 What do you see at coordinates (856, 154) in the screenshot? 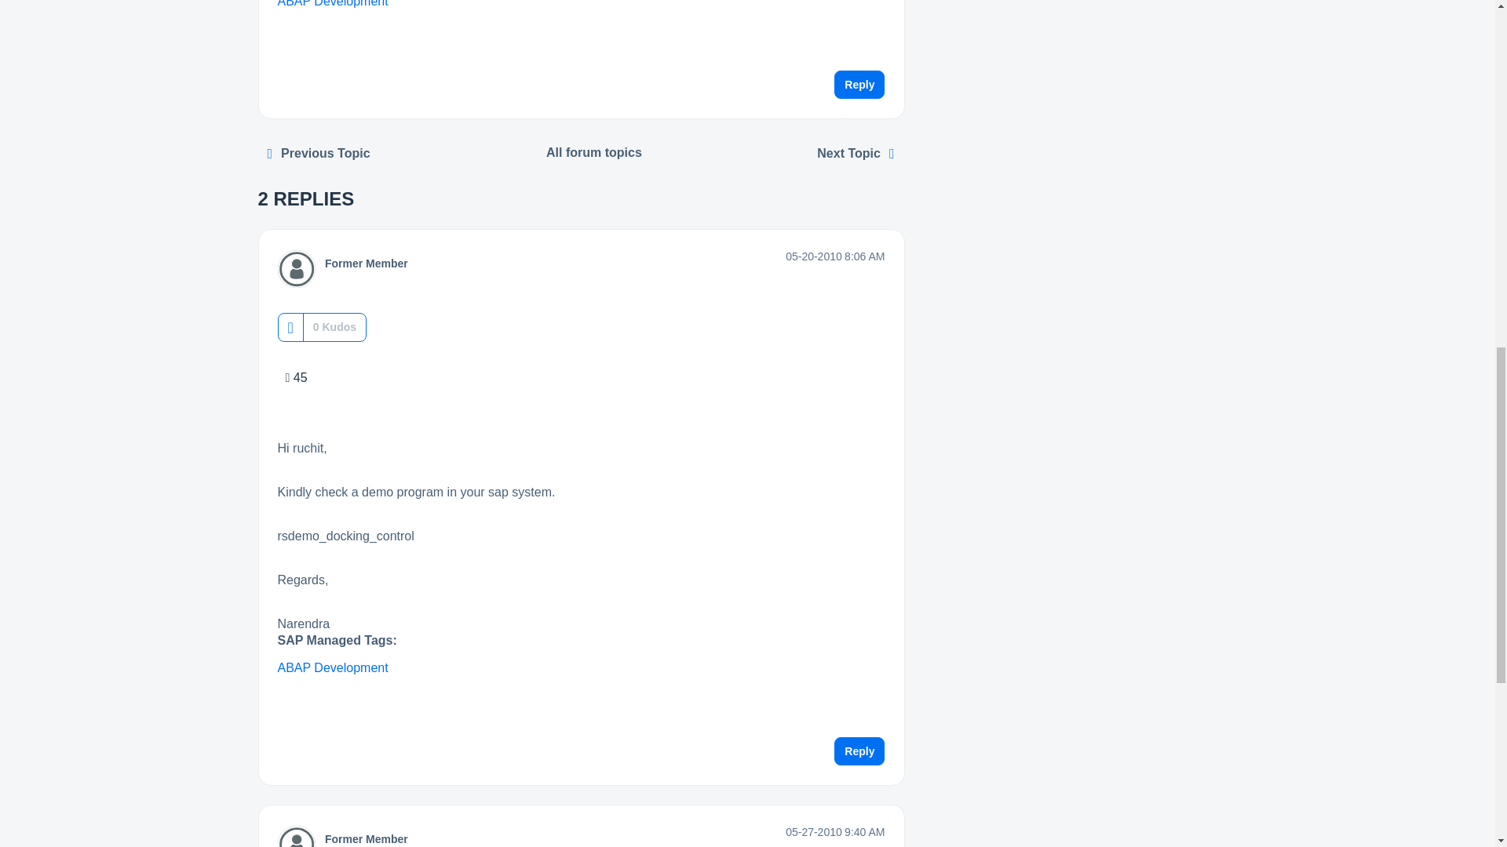
I see `SAP  System Table` at bounding box center [856, 154].